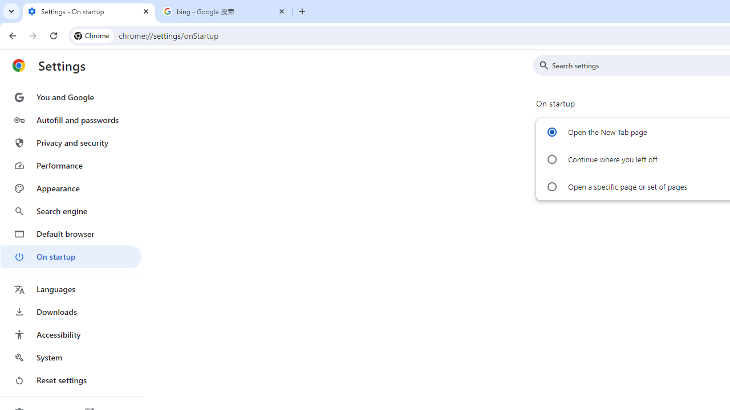 This screenshot has height=410, width=730. Describe the element at coordinates (71, 211) in the screenshot. I see `Search engine` at that location.